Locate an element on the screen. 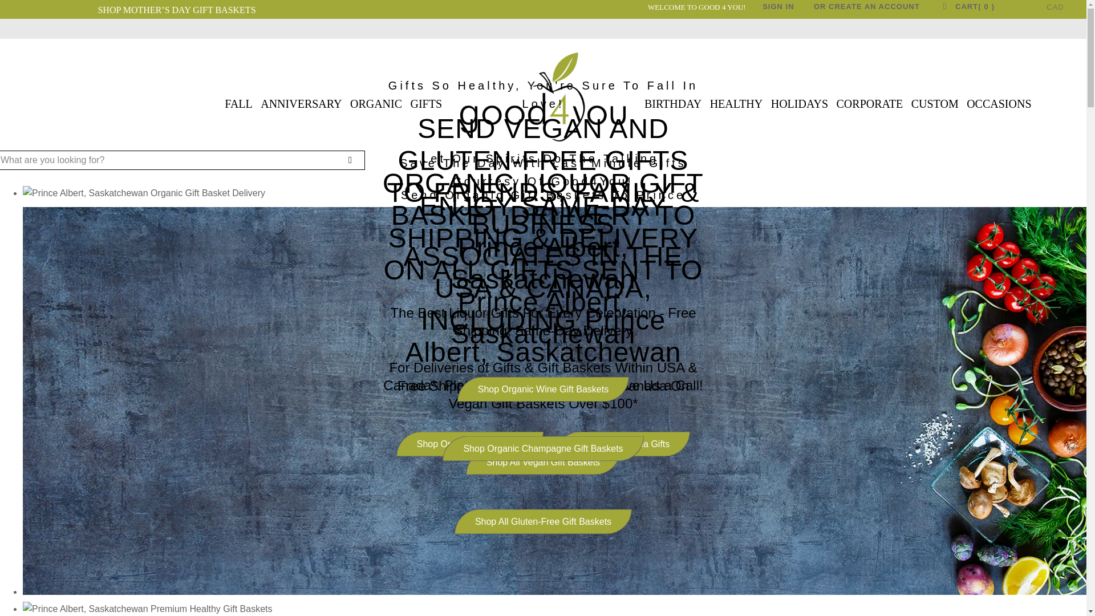 This screenshot has height=616, width=1095. My Account  is located at coordinates (867, 9).